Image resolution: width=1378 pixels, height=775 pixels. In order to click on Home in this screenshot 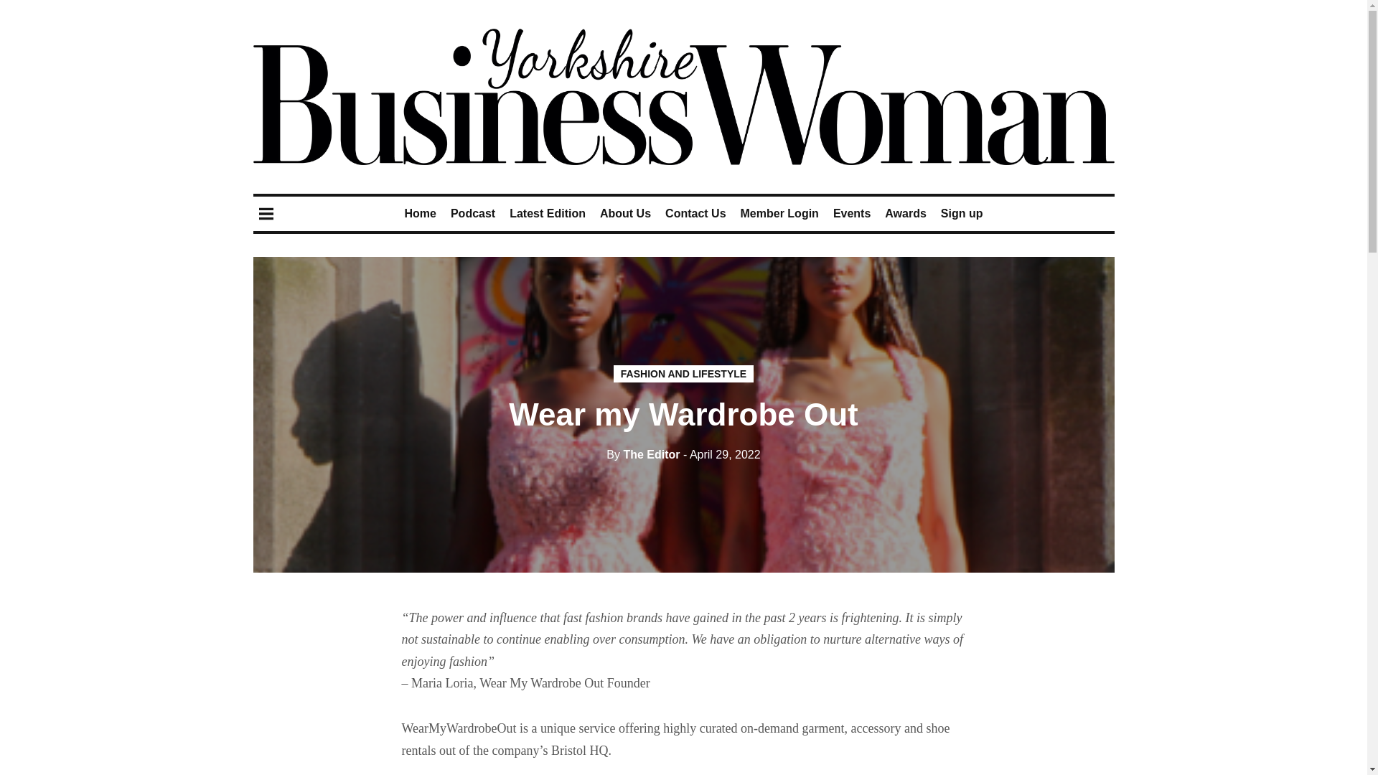, I will do `click(419, 213)`.